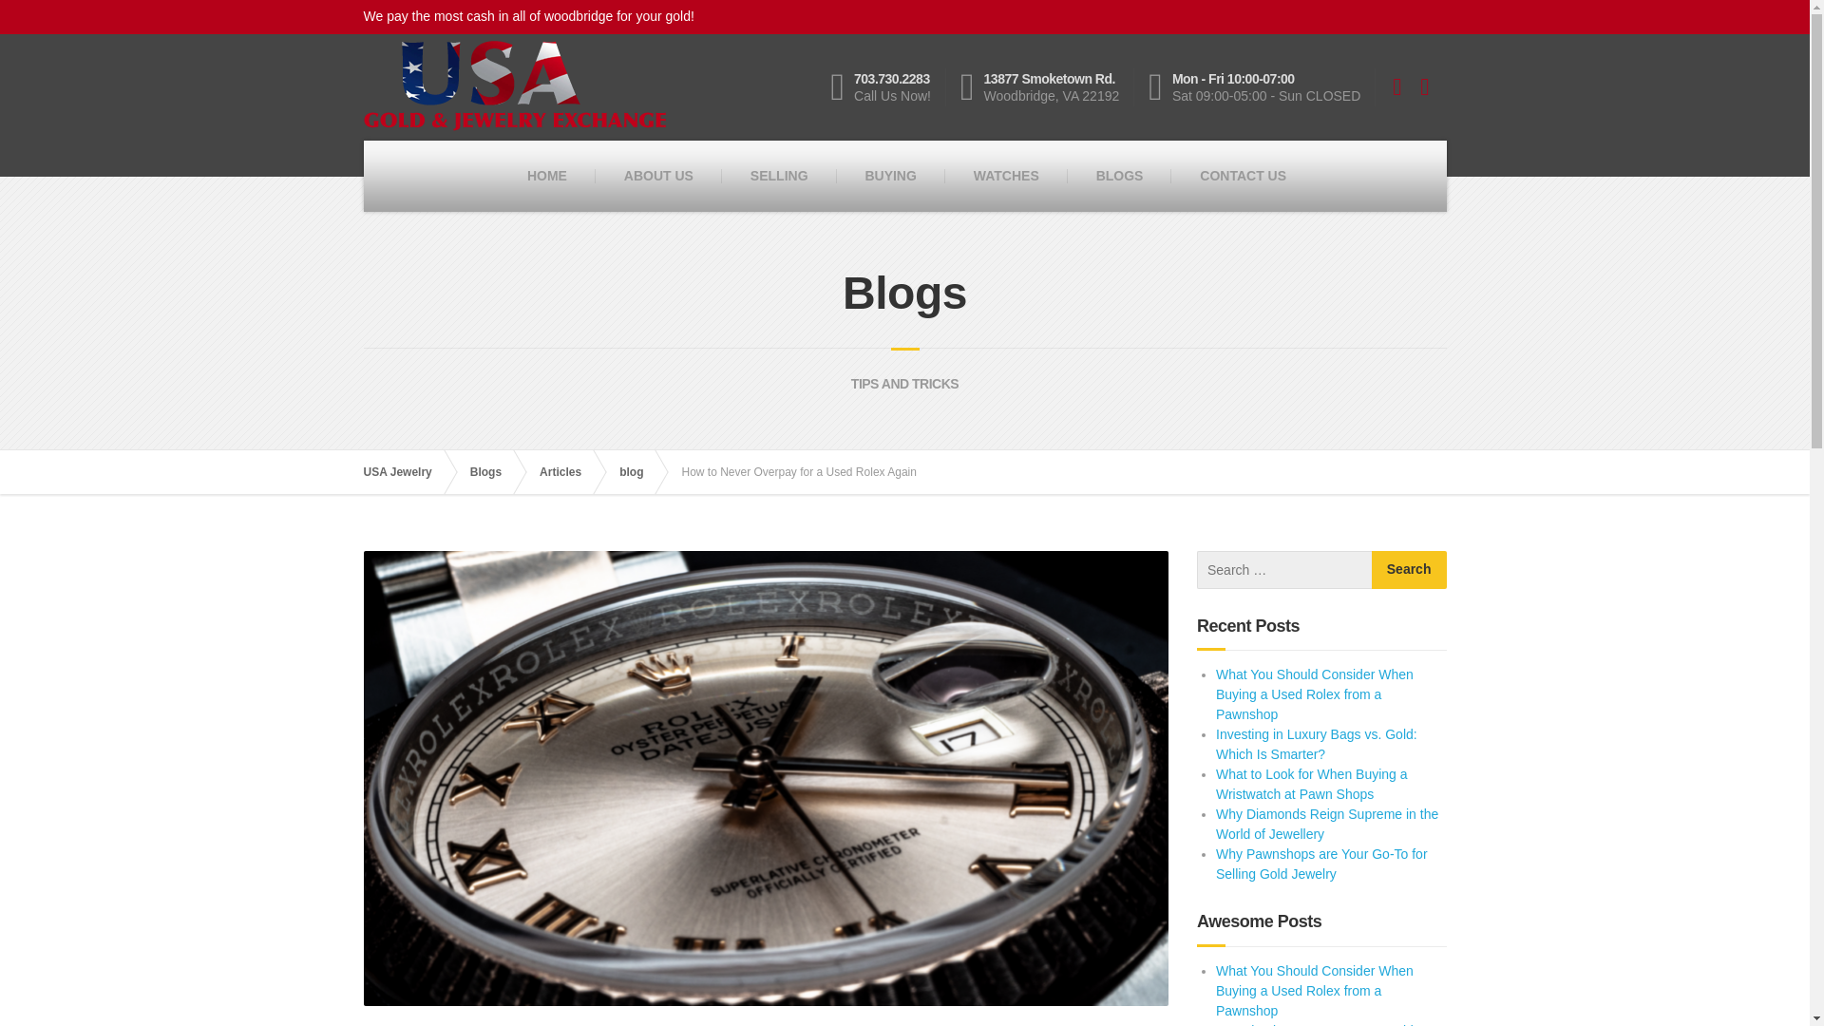 This screenshot has height=1026, width=1824. What do you see at coordinates (887, 87) in the screenshot?
I see `CONTACT US` at bounding box center [887, 87].